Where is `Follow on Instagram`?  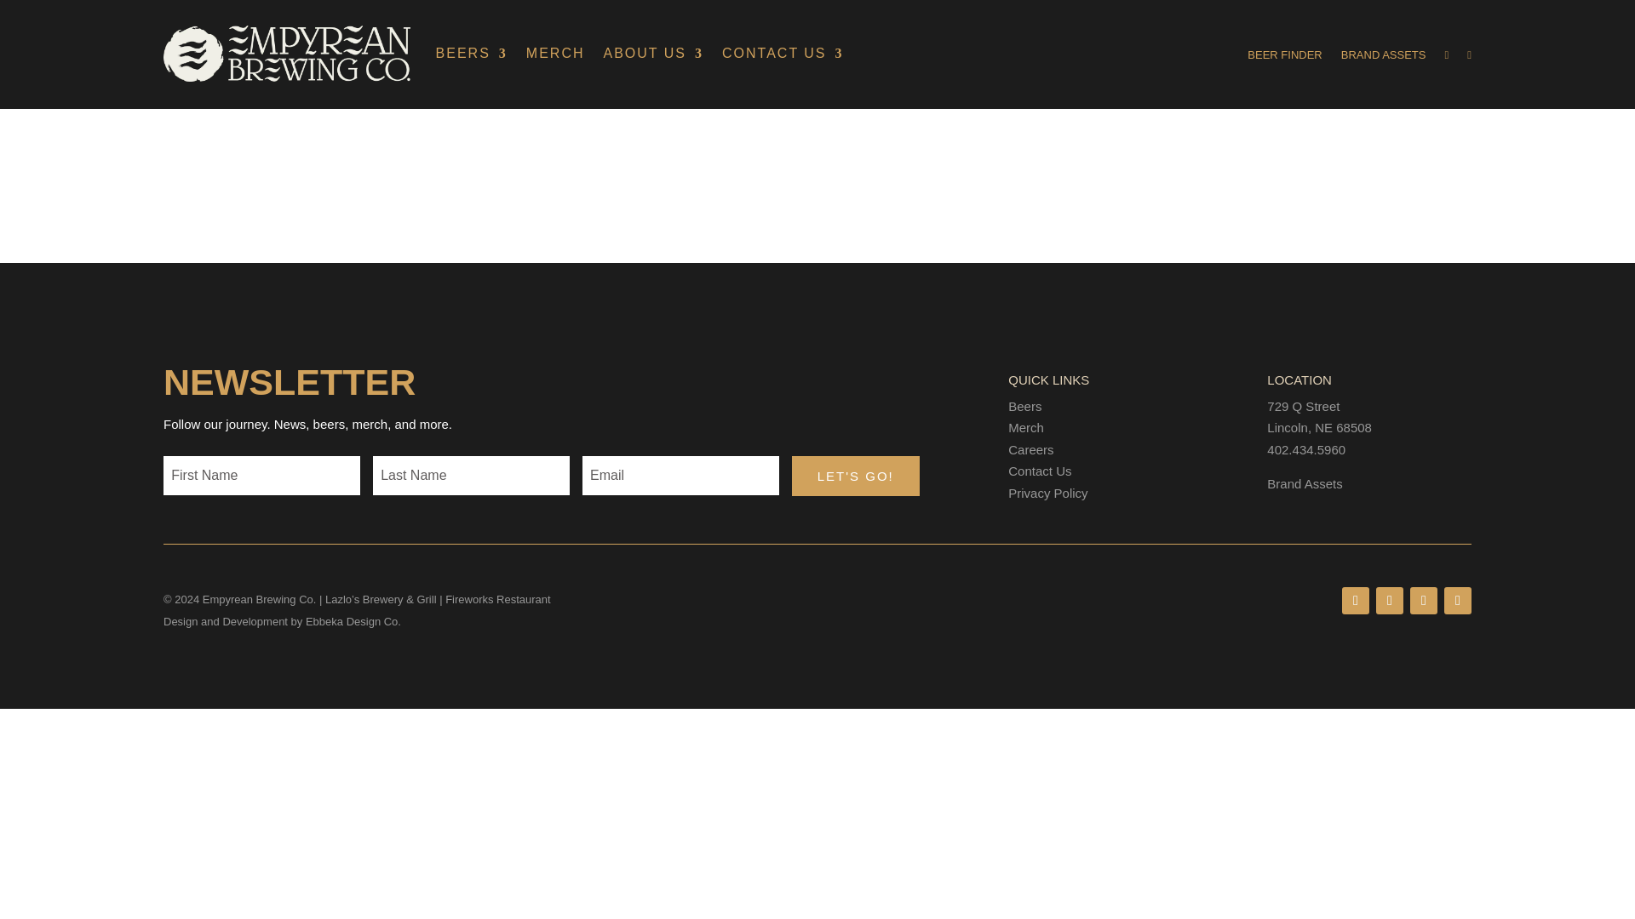 Follow on Instagram is located at coordinates (1423, 601).